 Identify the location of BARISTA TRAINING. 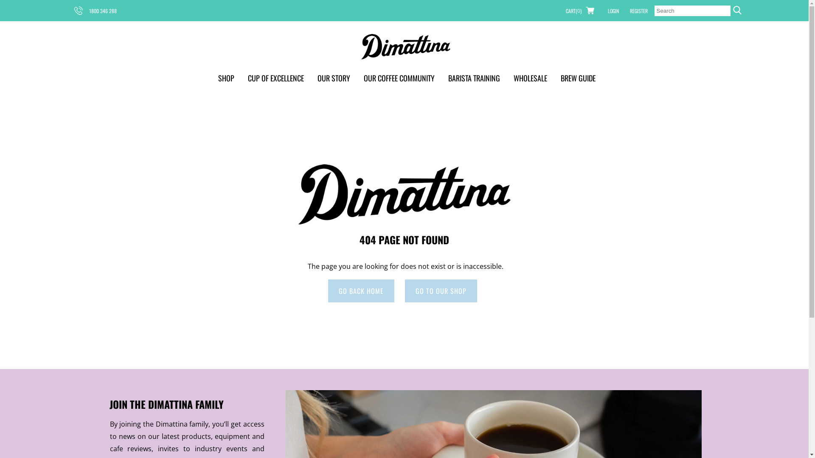
(474, 78).